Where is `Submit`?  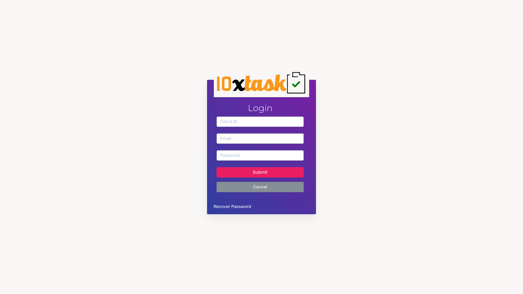
Submit is located at coordinates (260, 172).